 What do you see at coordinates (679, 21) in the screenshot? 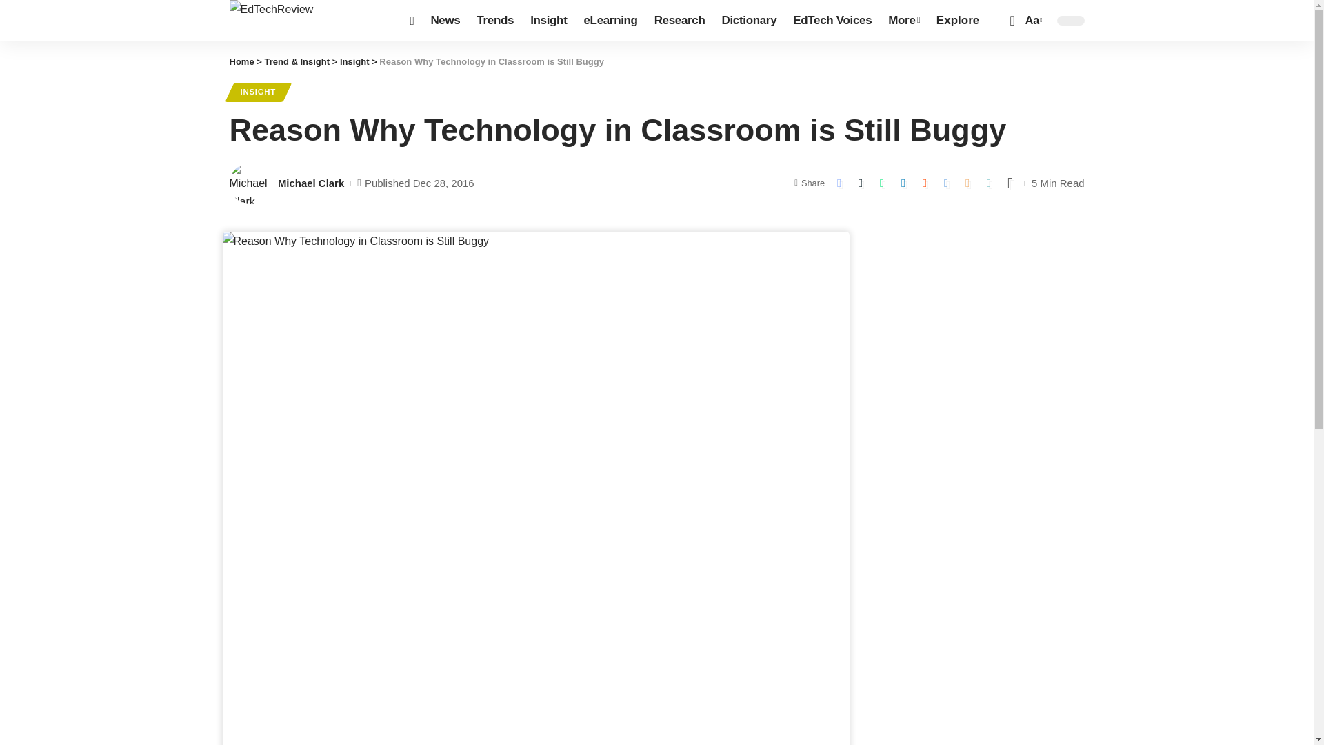
I see `Research` at bounding box center [679, 21].